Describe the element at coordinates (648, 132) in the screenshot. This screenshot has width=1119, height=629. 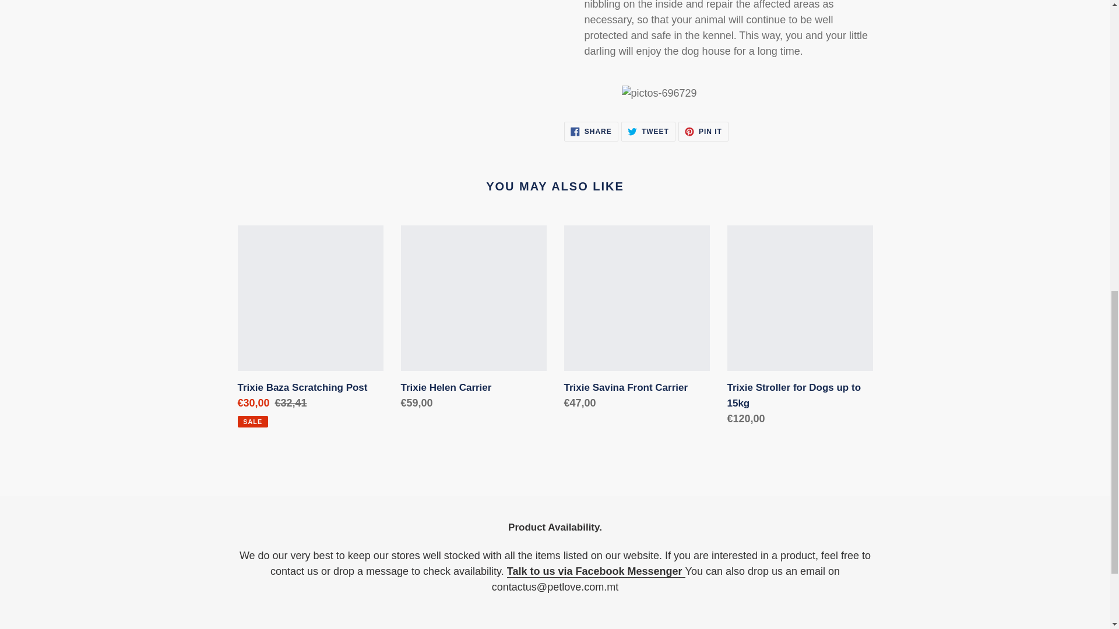
I see `Talk to us via Facebook Messenger` at that location.